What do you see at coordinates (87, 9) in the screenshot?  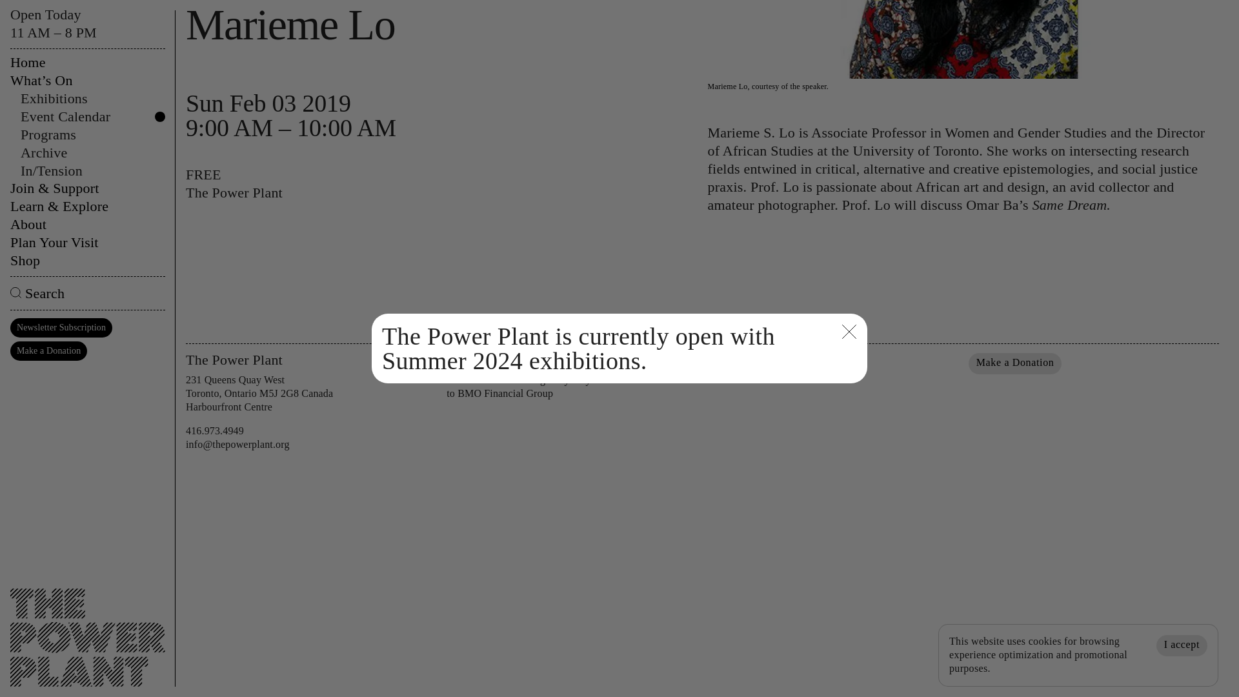 I see `Shop` at bounding box center [87, 9].